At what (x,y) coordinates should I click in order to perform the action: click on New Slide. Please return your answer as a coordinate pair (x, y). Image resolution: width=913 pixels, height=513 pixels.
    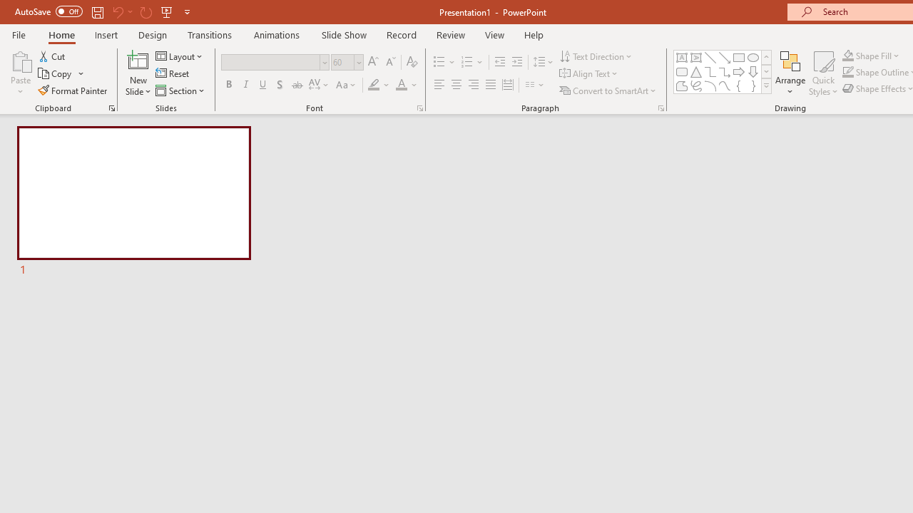
    Looking at the image, I should click on (138, 60).